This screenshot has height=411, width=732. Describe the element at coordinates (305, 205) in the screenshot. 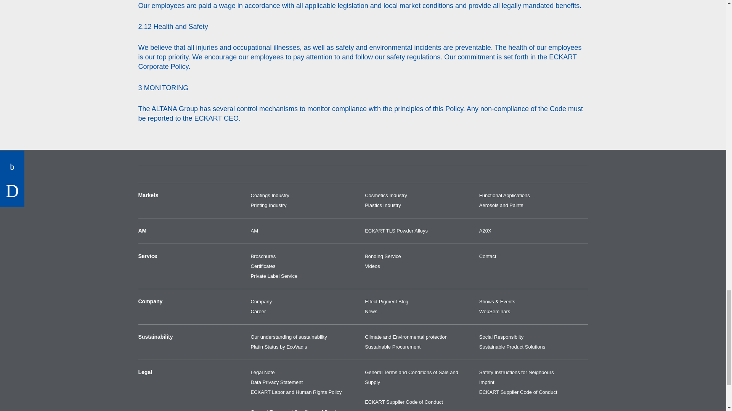

I see `Printing Industry` at that location.